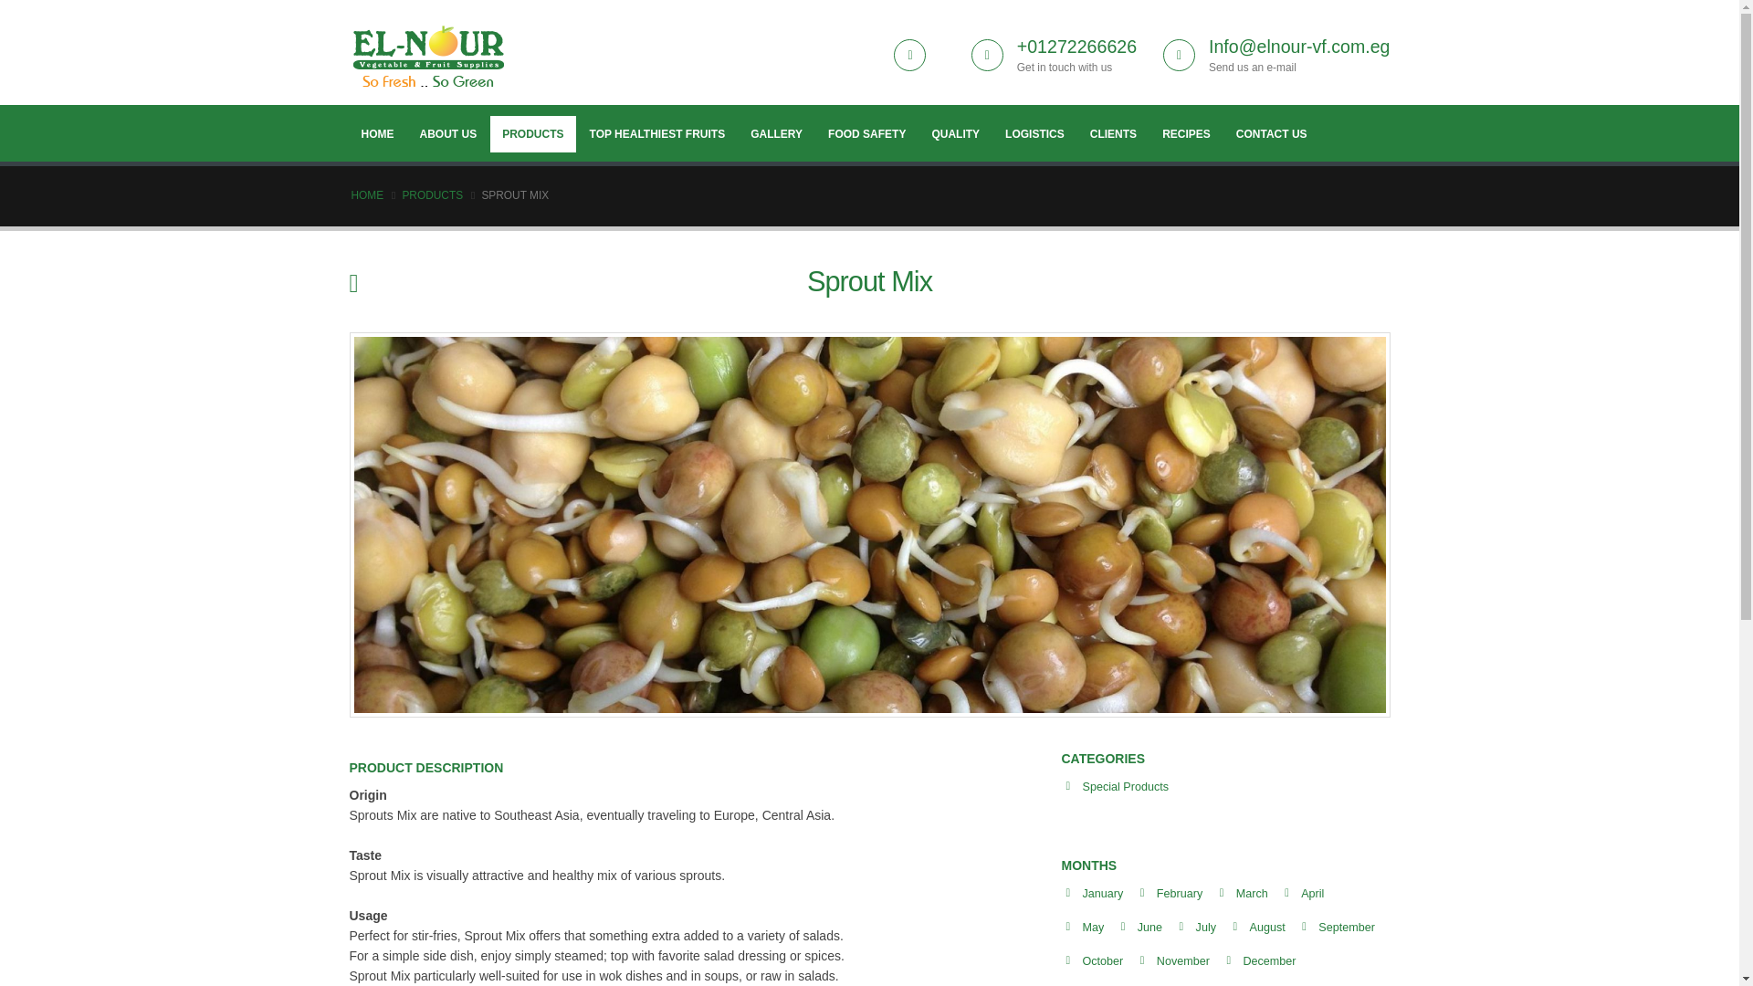 Image resolution: width=1753 pixels, height=986 pixels. I want to click on November, so click(1183, 960).